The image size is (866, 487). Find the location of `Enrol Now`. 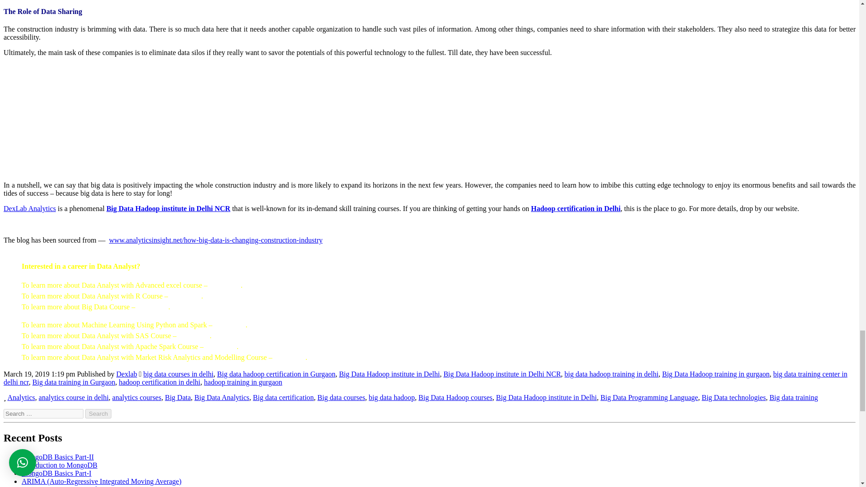

Enrol Now is located at coordinates (225, 285).